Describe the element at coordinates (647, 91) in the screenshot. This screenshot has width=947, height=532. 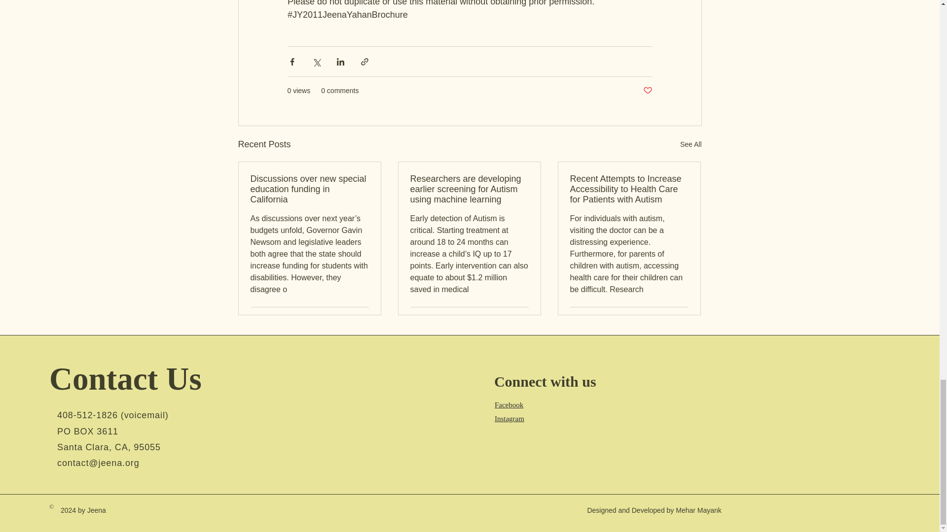
I see `Post not marked as liked` at that location.